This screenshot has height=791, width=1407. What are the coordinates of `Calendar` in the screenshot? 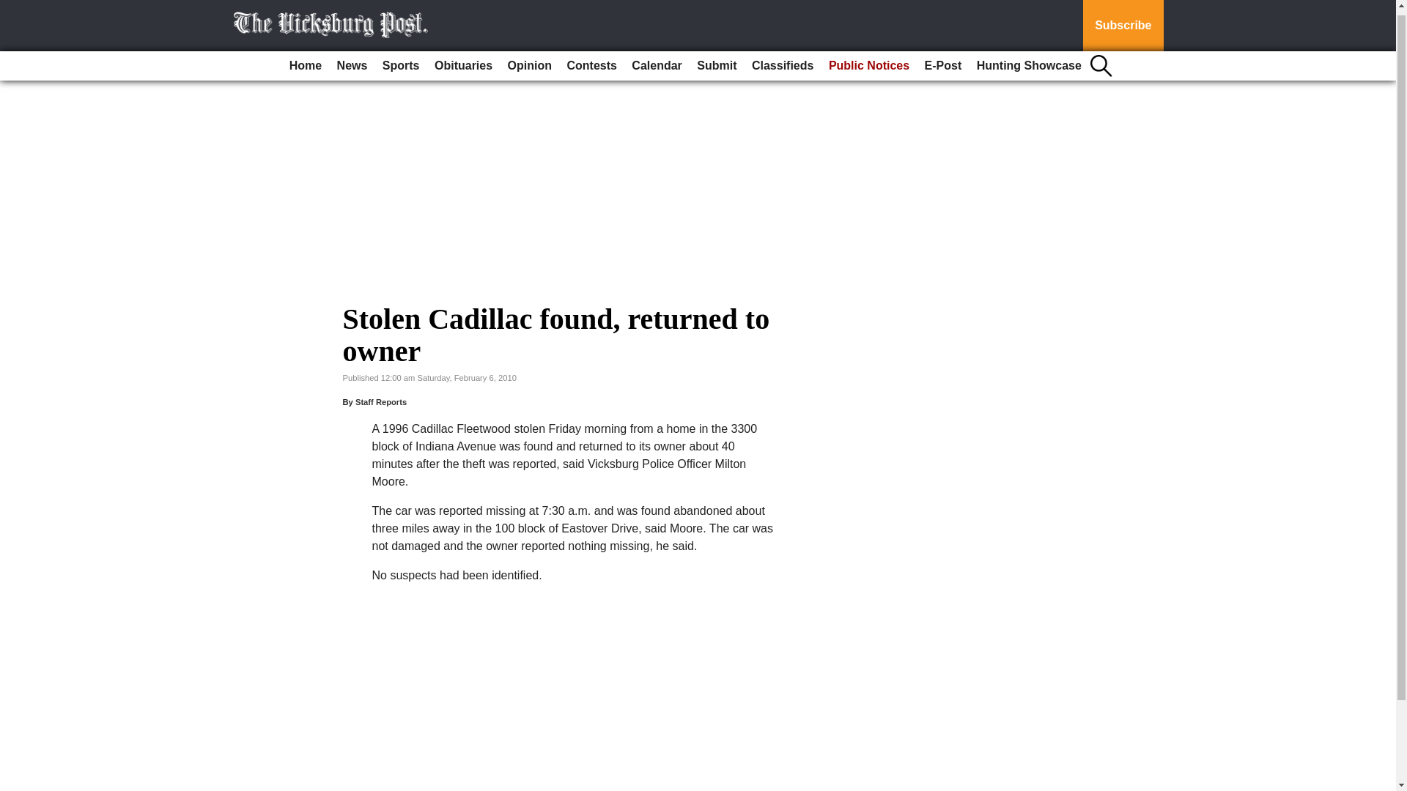 It's located at (657, 60).